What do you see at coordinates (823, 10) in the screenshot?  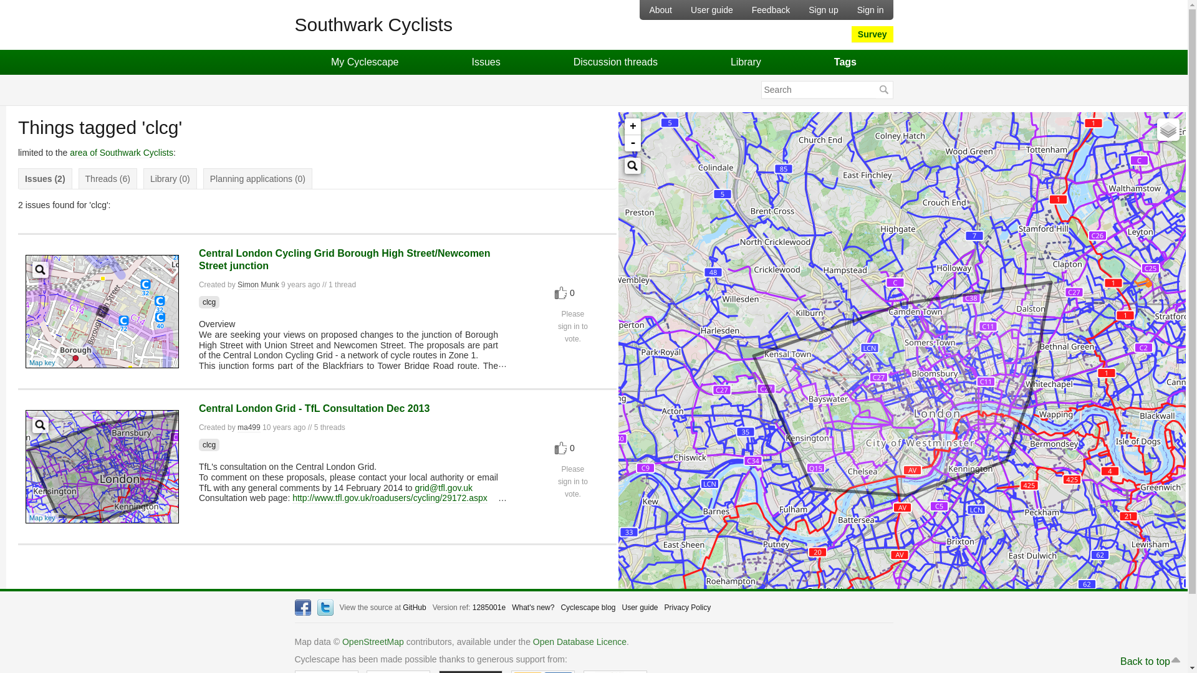 I see `Sign up` at bounding box center [823, 10].